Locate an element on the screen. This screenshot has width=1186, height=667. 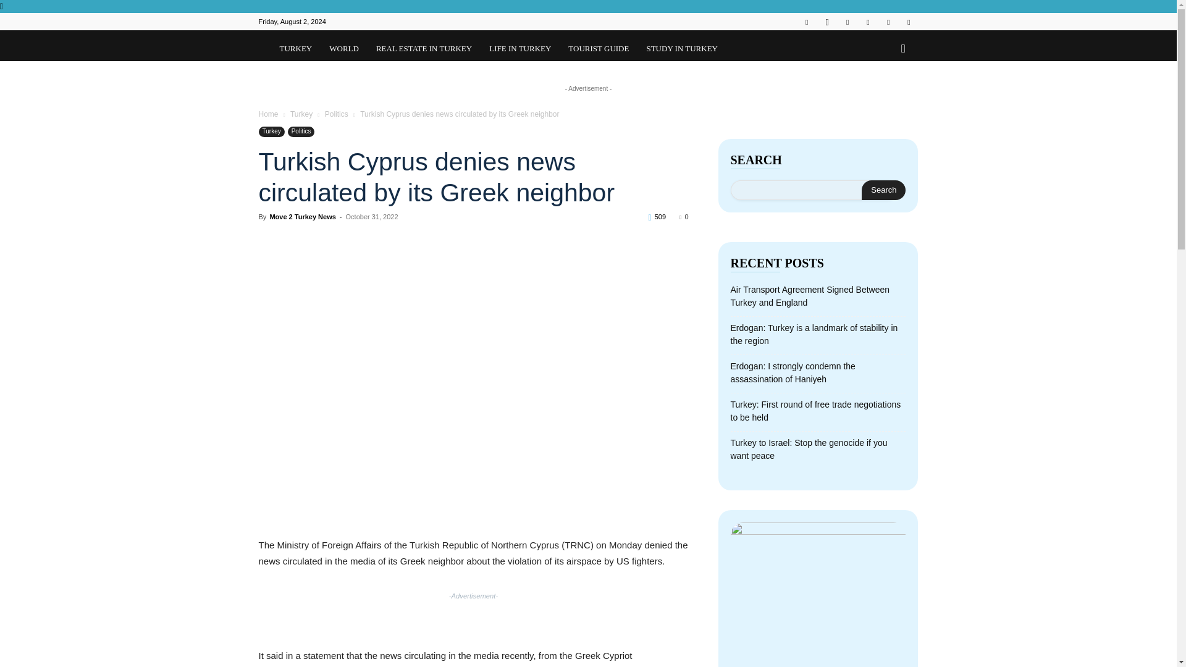
Instagram is located at coordinates (826, 21).